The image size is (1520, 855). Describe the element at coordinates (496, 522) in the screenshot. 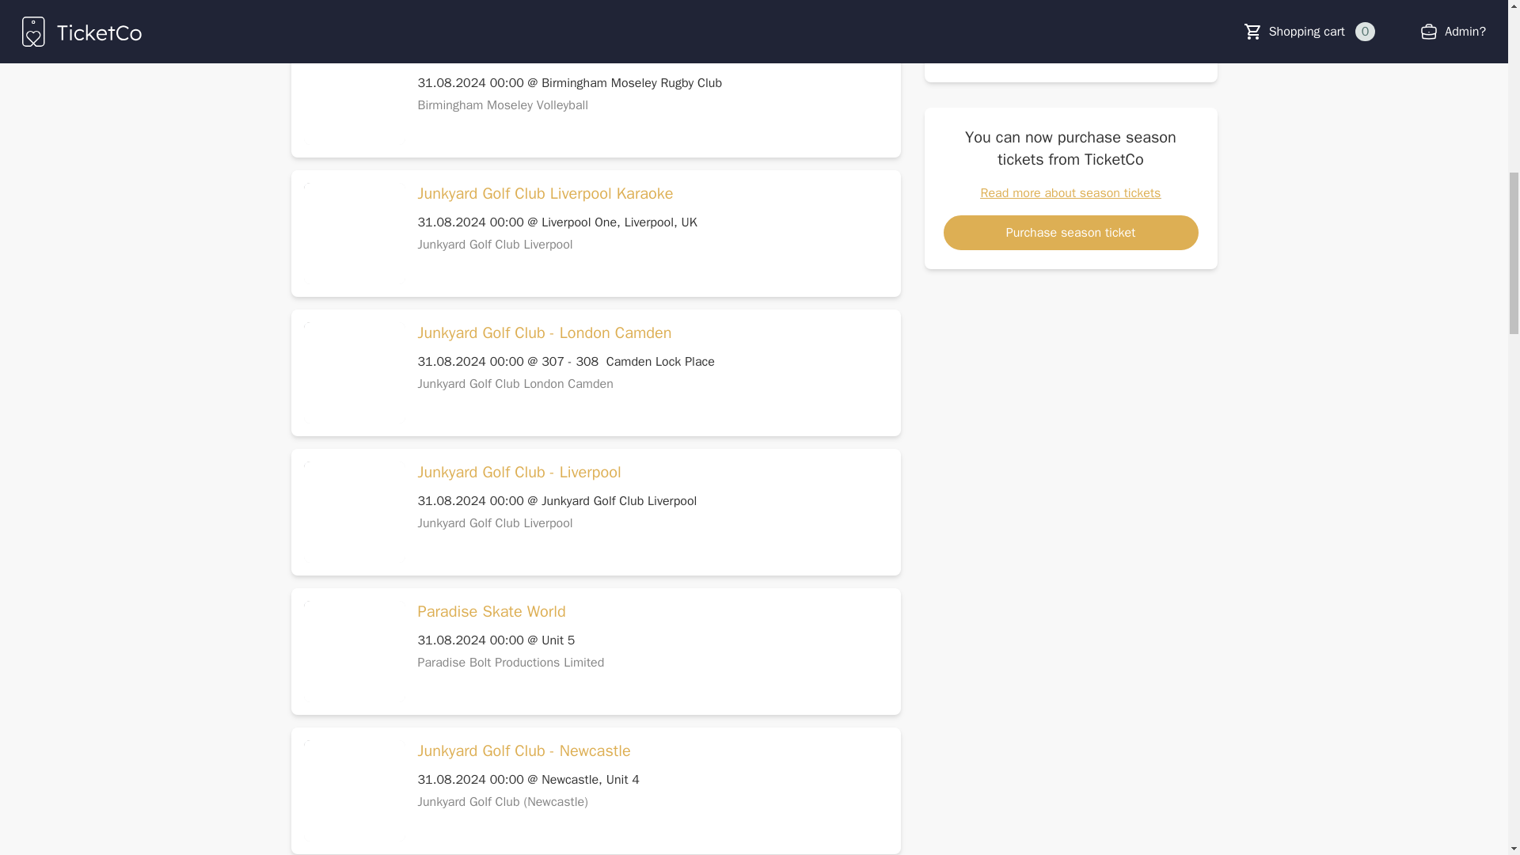

I see `Junkyard Golf Club Liverpool` at that location.